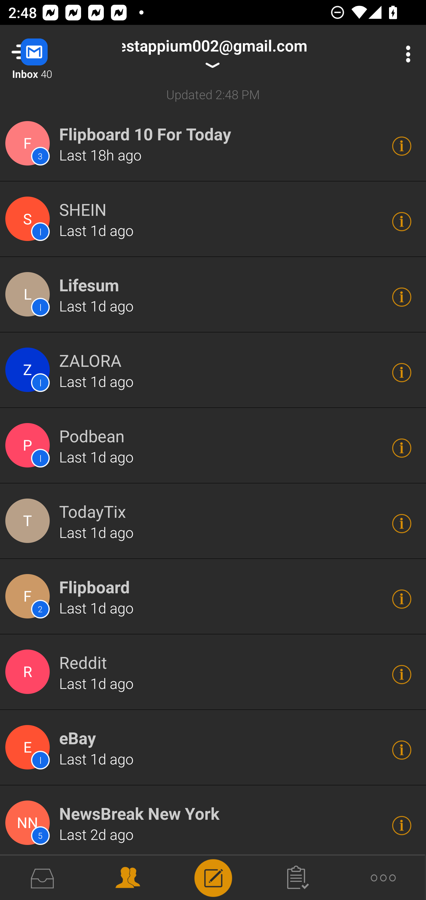 The image size is (426, 900). Describe the element at coordinates (213, 521) in the screenshot. I see `TodayTix Last 1d ago` at that location.